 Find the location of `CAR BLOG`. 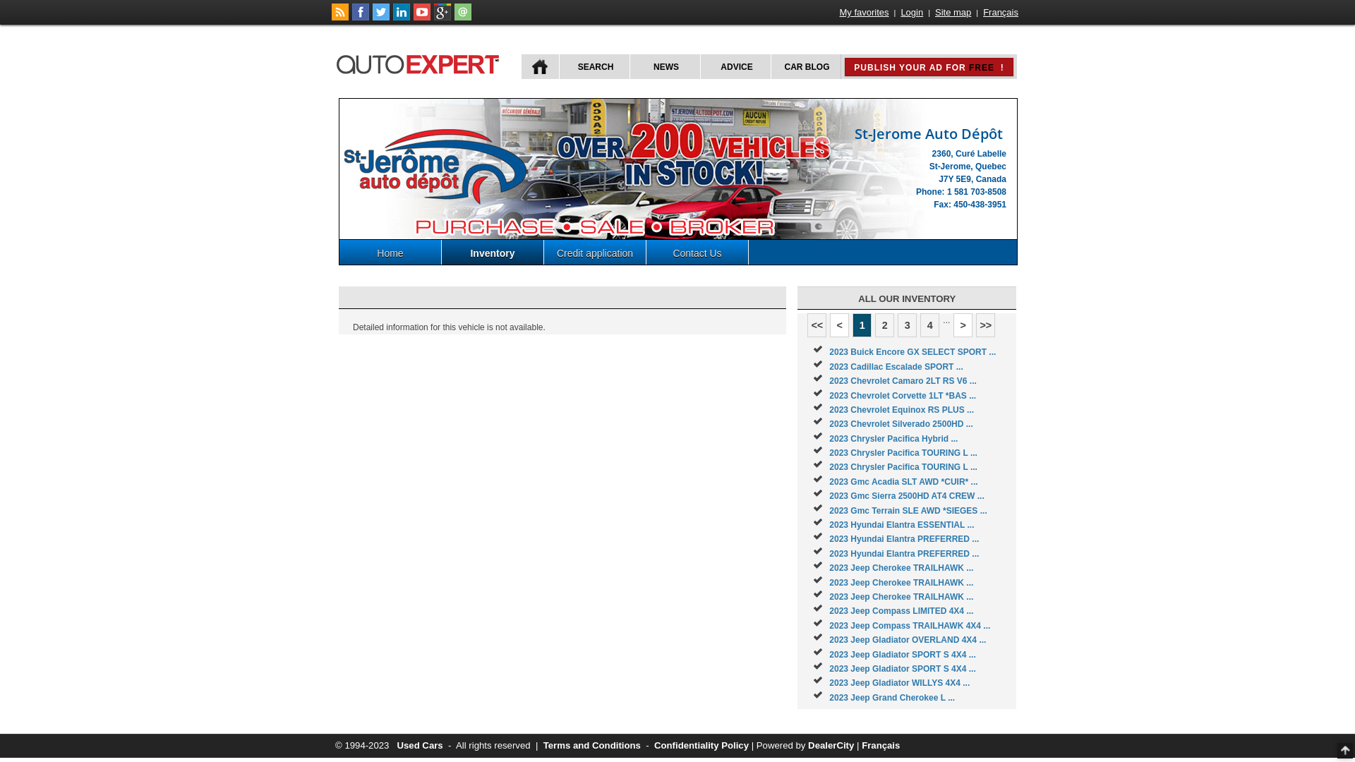

CAR BLOG is located at coordinates (806, 66).